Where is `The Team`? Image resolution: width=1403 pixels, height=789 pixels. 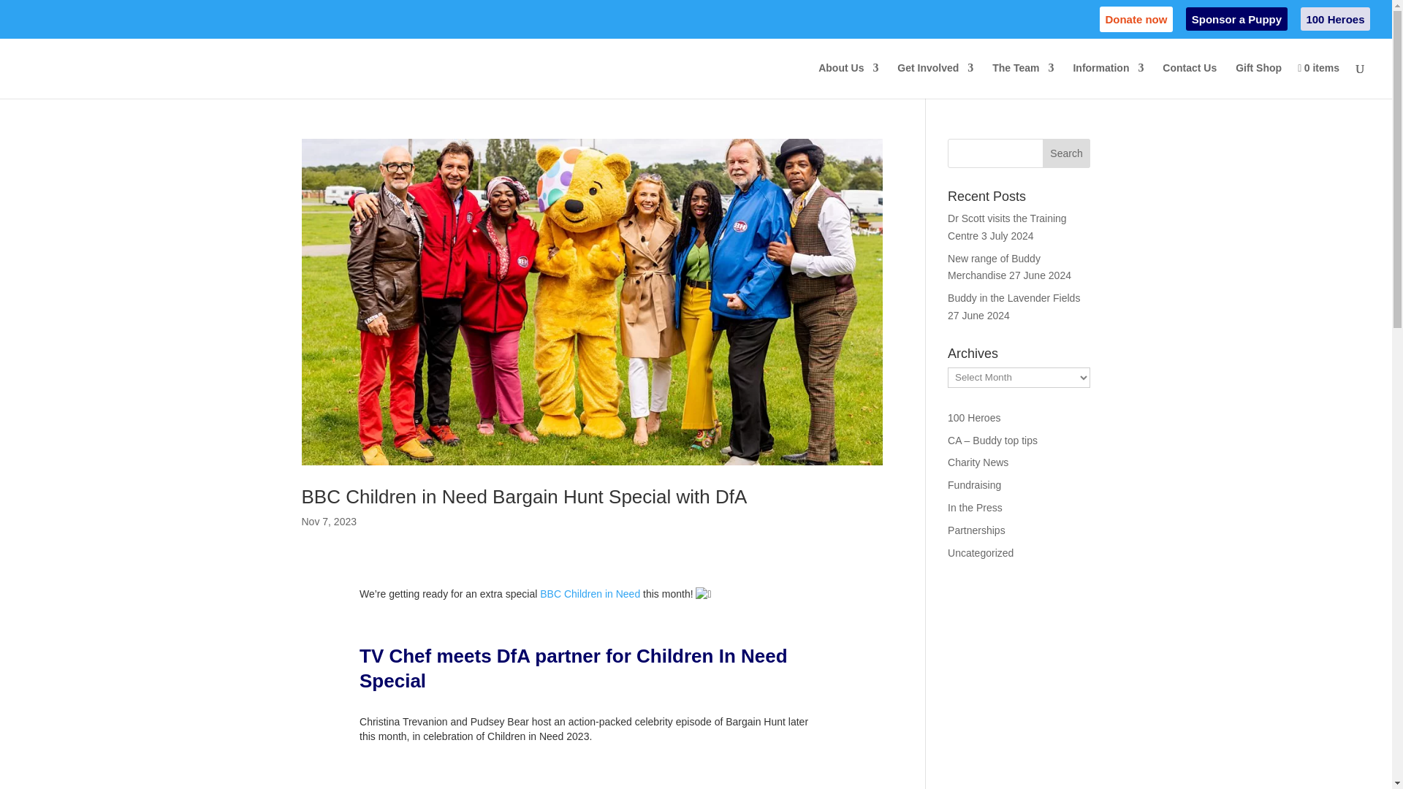
The Team is located at coordinates (1022, 80).